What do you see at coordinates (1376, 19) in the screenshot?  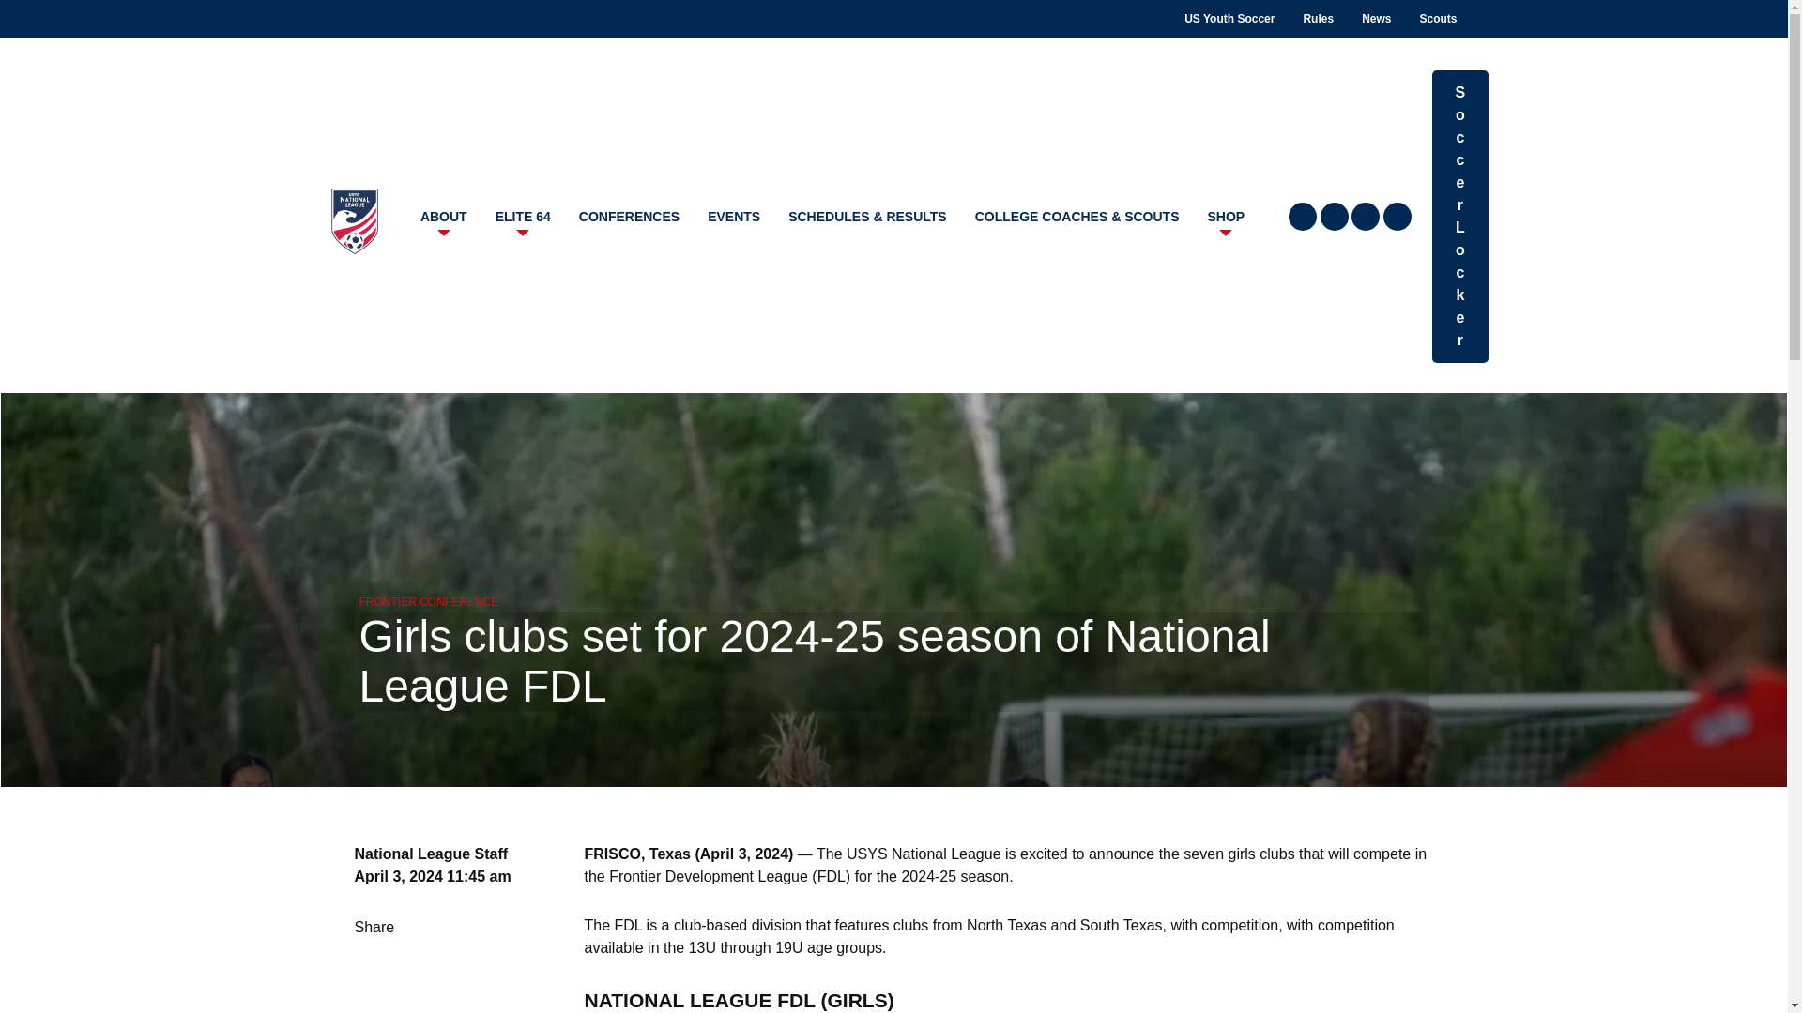 I see `News` at bounding box center [1376, 19].